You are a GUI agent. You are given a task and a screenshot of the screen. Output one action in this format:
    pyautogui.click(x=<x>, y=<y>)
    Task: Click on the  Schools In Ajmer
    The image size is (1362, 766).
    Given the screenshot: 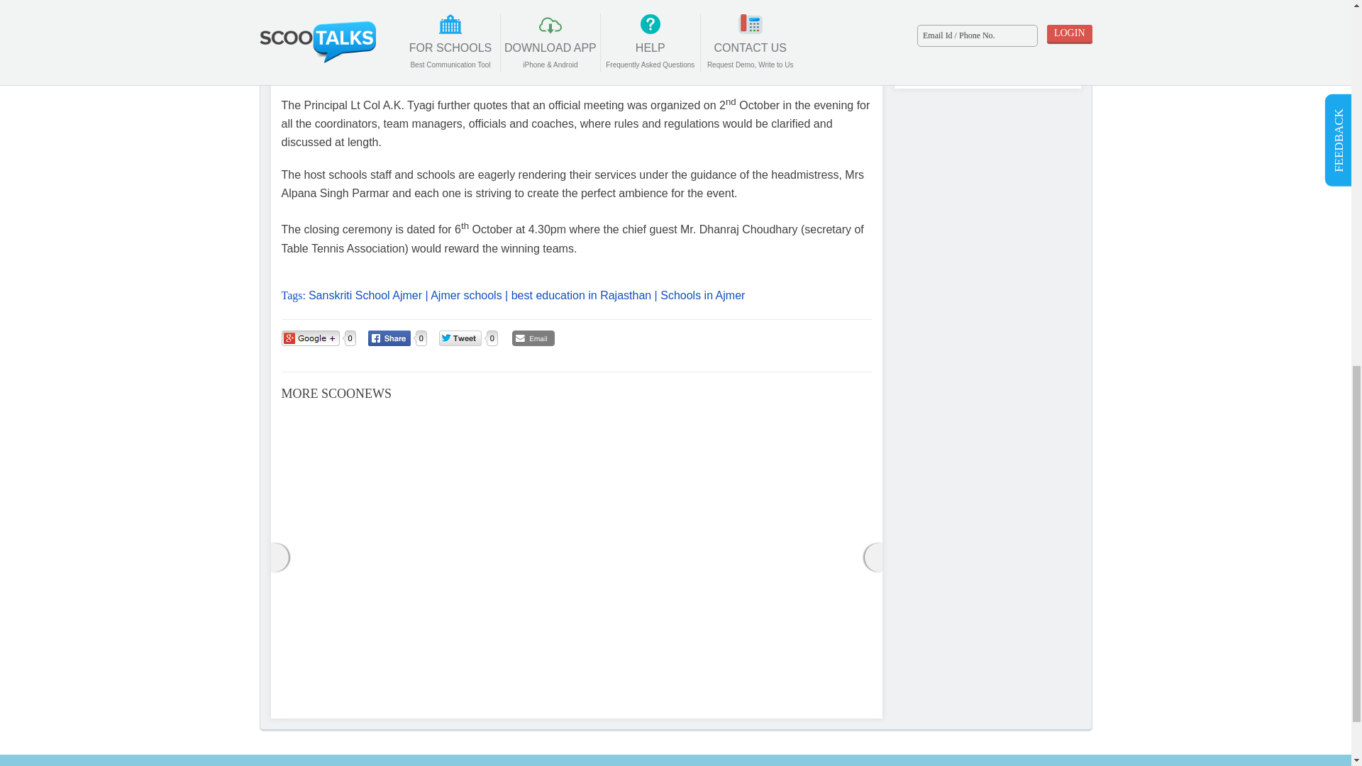 What is the action you would take?
    pyautogui.click(x=702, y=295)
    